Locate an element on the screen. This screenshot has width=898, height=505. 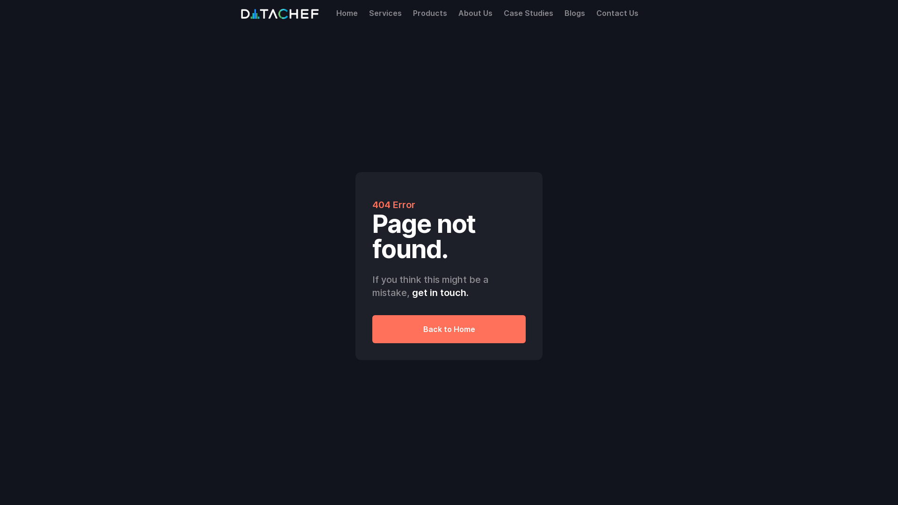
Back to Home is located at coordinates (449, 329).